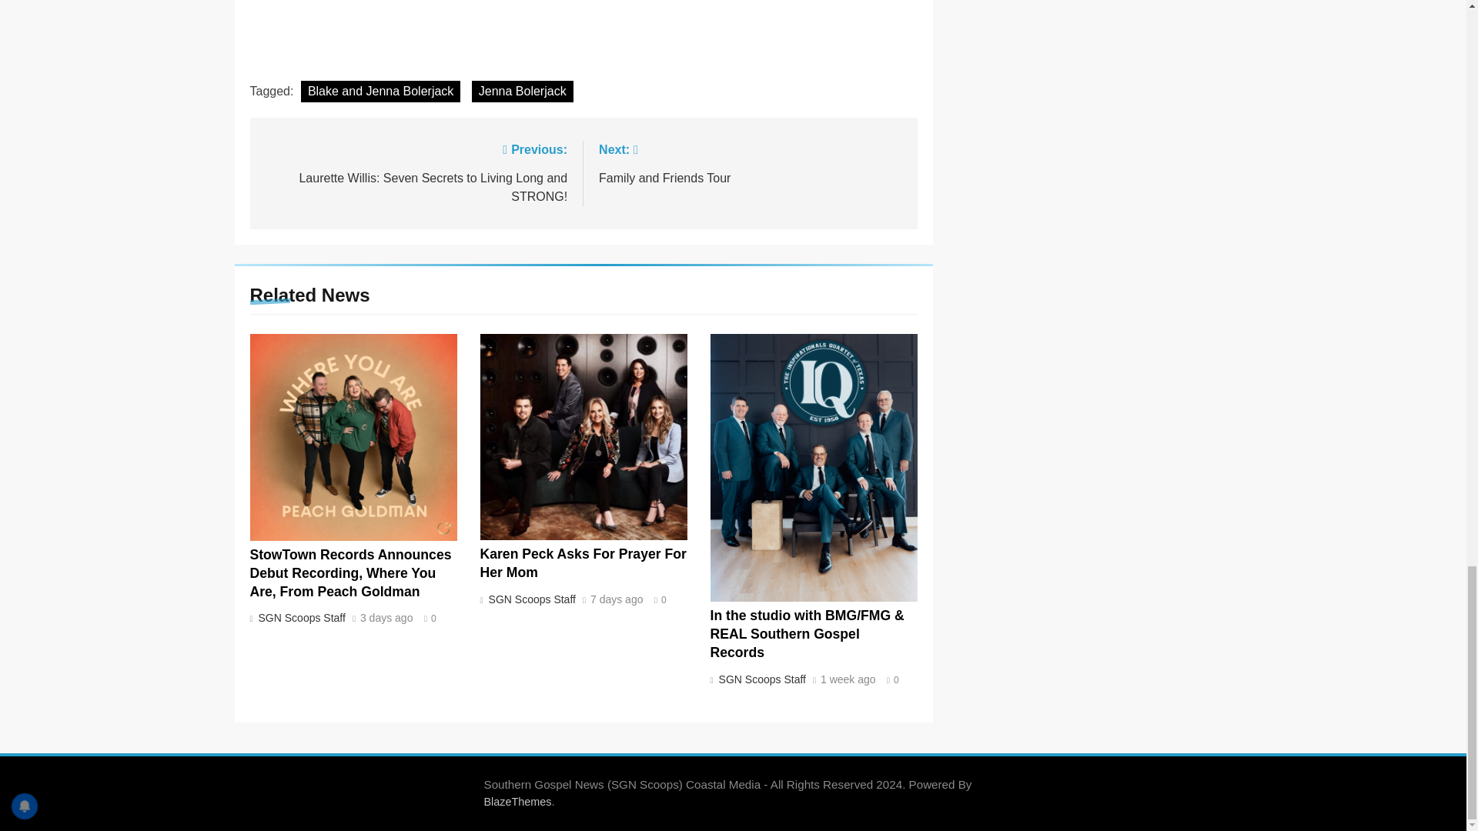 The height and width of the screenshot is (831, 1478). What do you see at coordinates (380, 91) in the screenshot?
I see `Blake and Jenna Bolerjack` at bounding box center [380, 91].